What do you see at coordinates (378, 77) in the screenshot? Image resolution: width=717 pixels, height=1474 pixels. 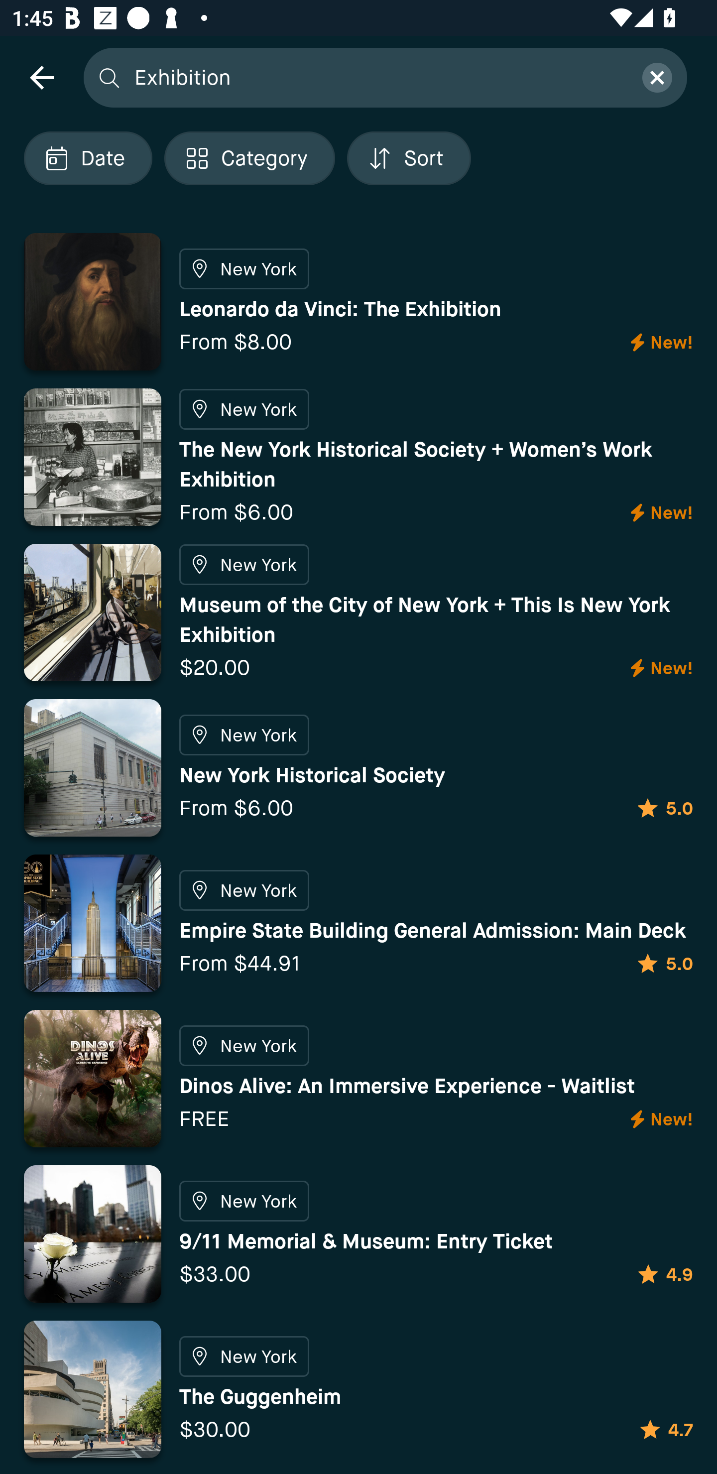 I see `Exhibition` at bounding box center [378, 77].